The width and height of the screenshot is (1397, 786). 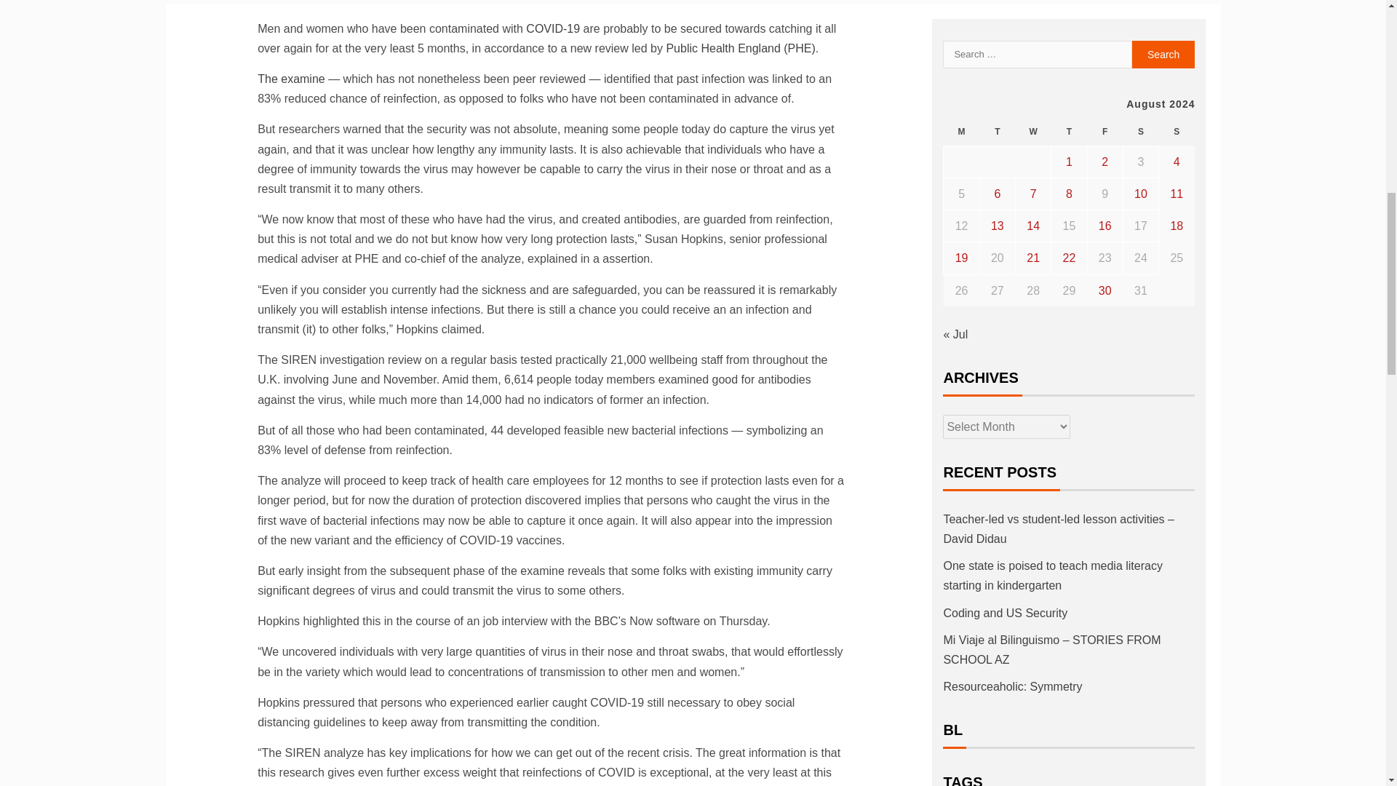 I want to click on Tuesday, so click(x=997, y=132).